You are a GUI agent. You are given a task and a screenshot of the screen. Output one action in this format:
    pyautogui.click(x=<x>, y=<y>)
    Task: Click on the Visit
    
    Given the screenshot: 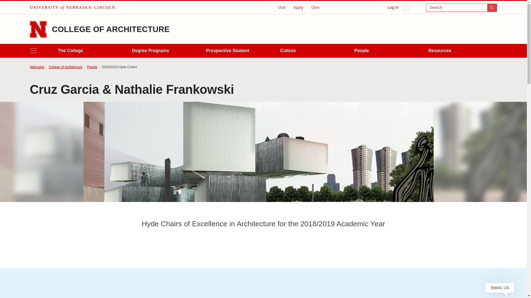 What is the action you would take?
    pyautogui.click(x=282, y=7)
    